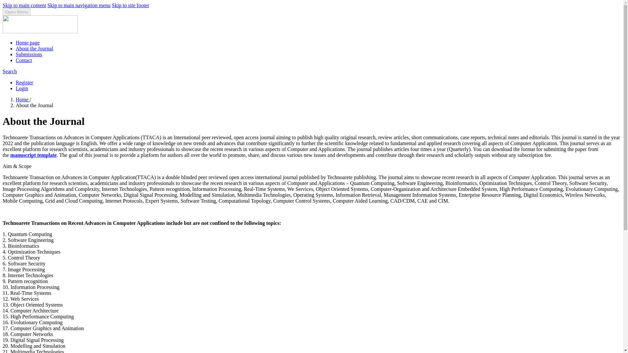  I want to click on About the Journal, so click(35, 48).